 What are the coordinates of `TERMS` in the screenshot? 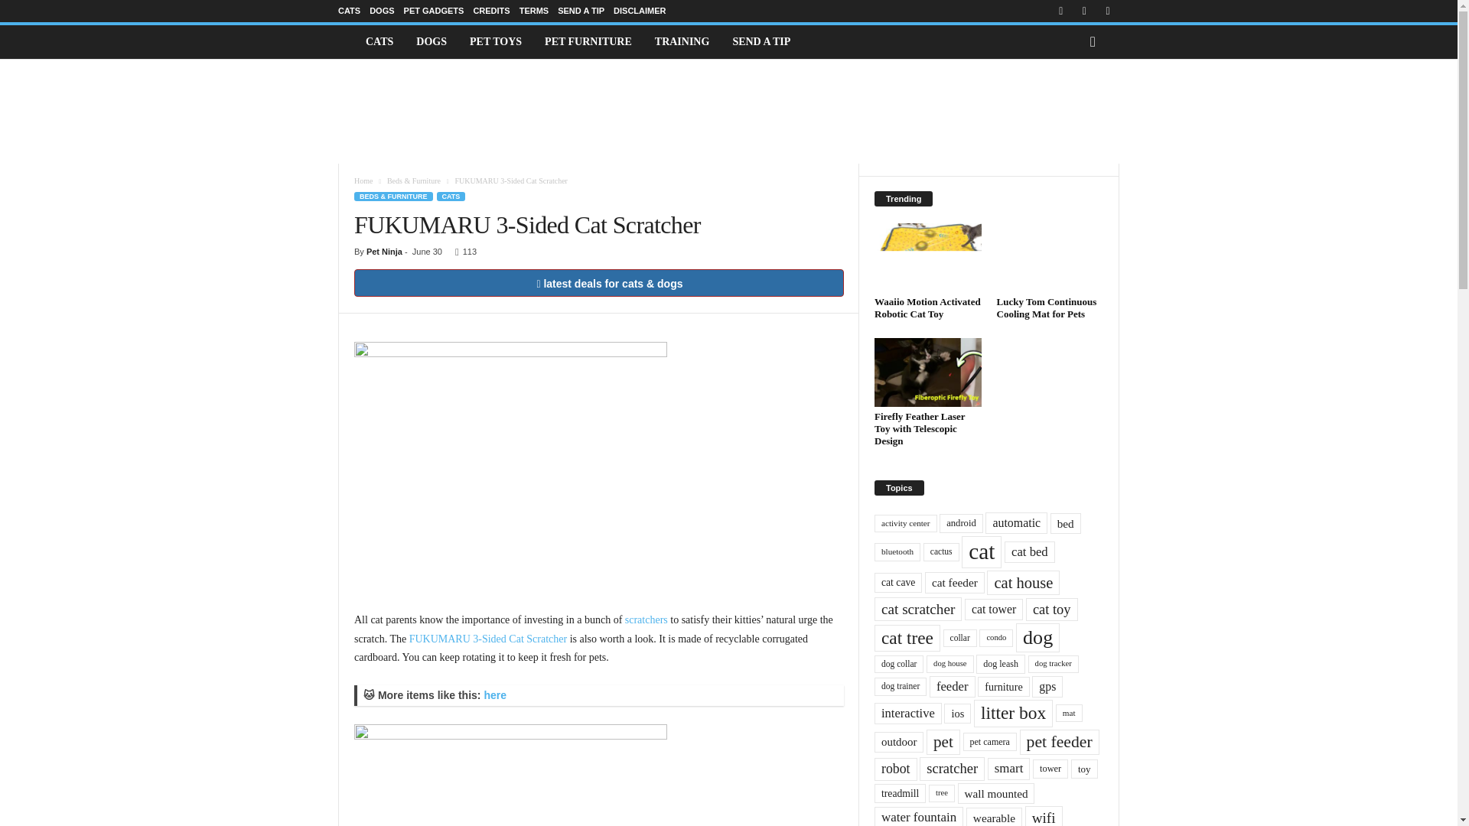 It's located at (534, 11).